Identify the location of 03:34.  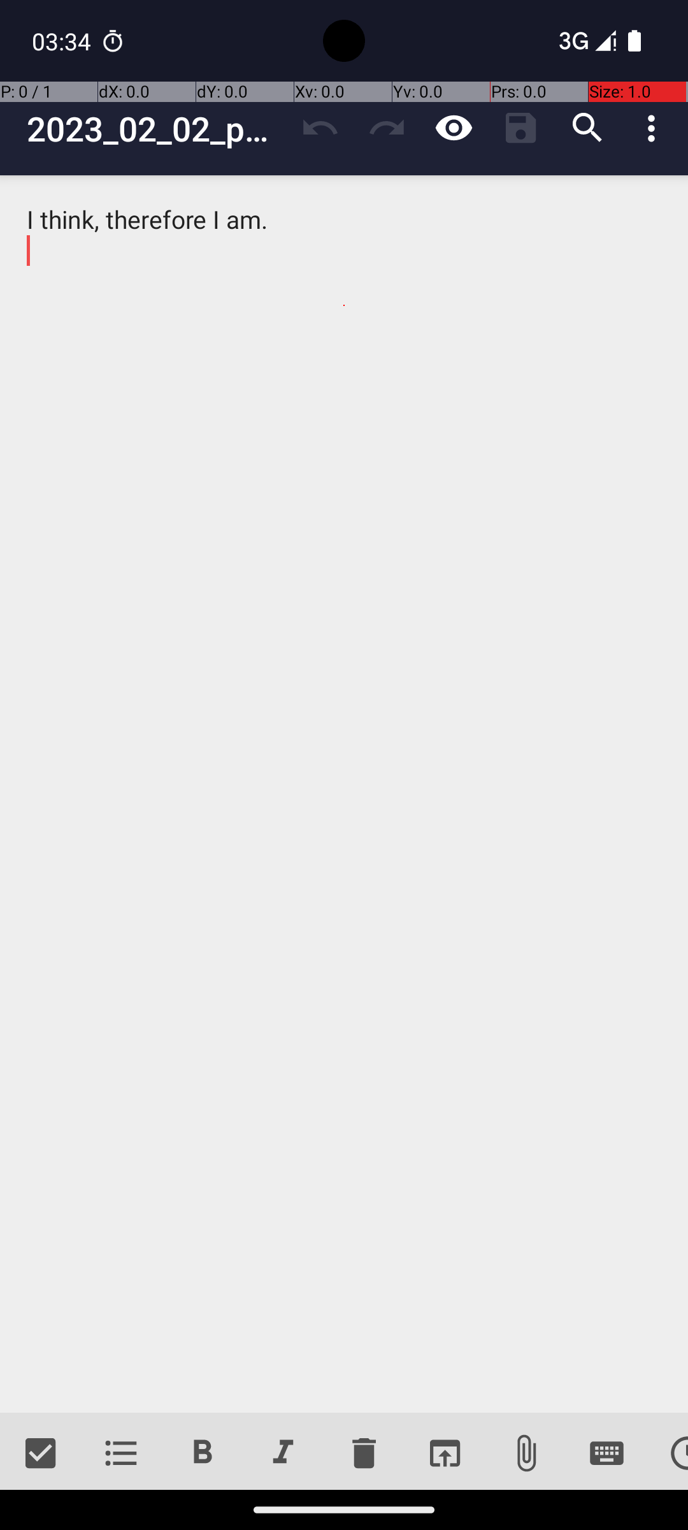
(63, 41).